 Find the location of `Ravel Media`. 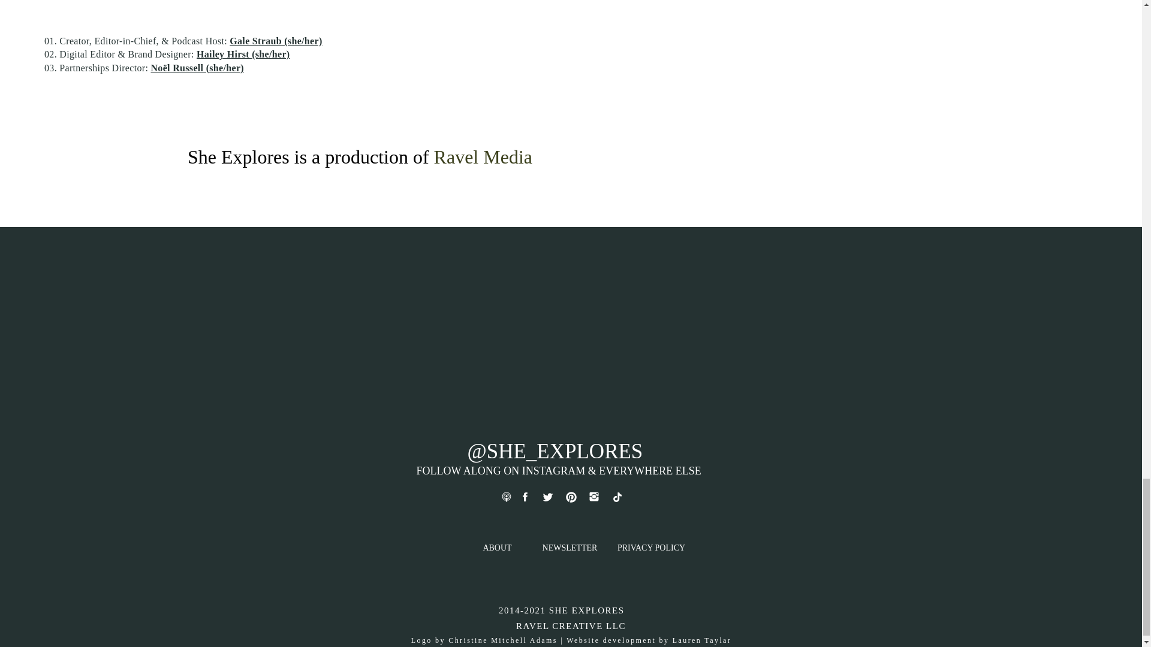

Ravel Media is located at coordinates (483, 157).